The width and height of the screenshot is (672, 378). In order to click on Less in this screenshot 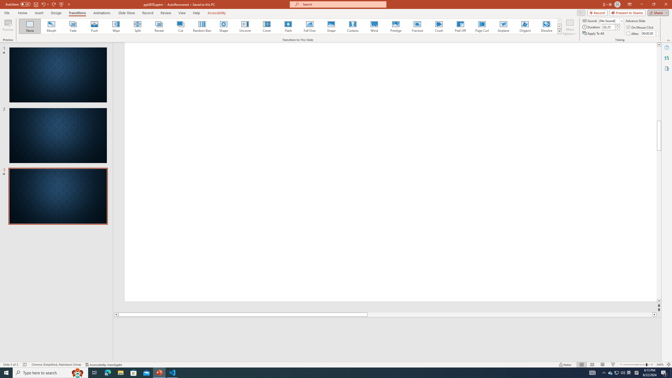, I will do `click(656, 35)`.